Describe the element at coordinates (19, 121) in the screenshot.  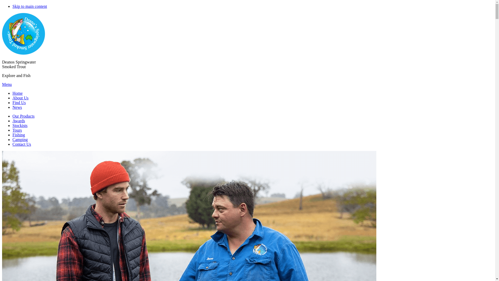
I see `Awards` at that location.